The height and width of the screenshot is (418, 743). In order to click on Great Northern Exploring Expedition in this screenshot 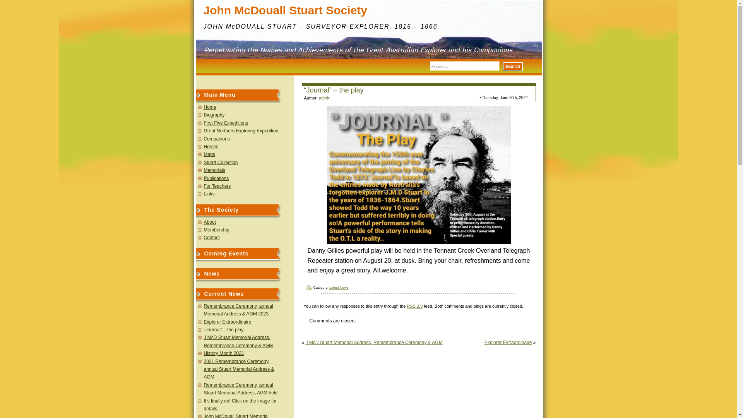, I will do `click(241, 131)`.